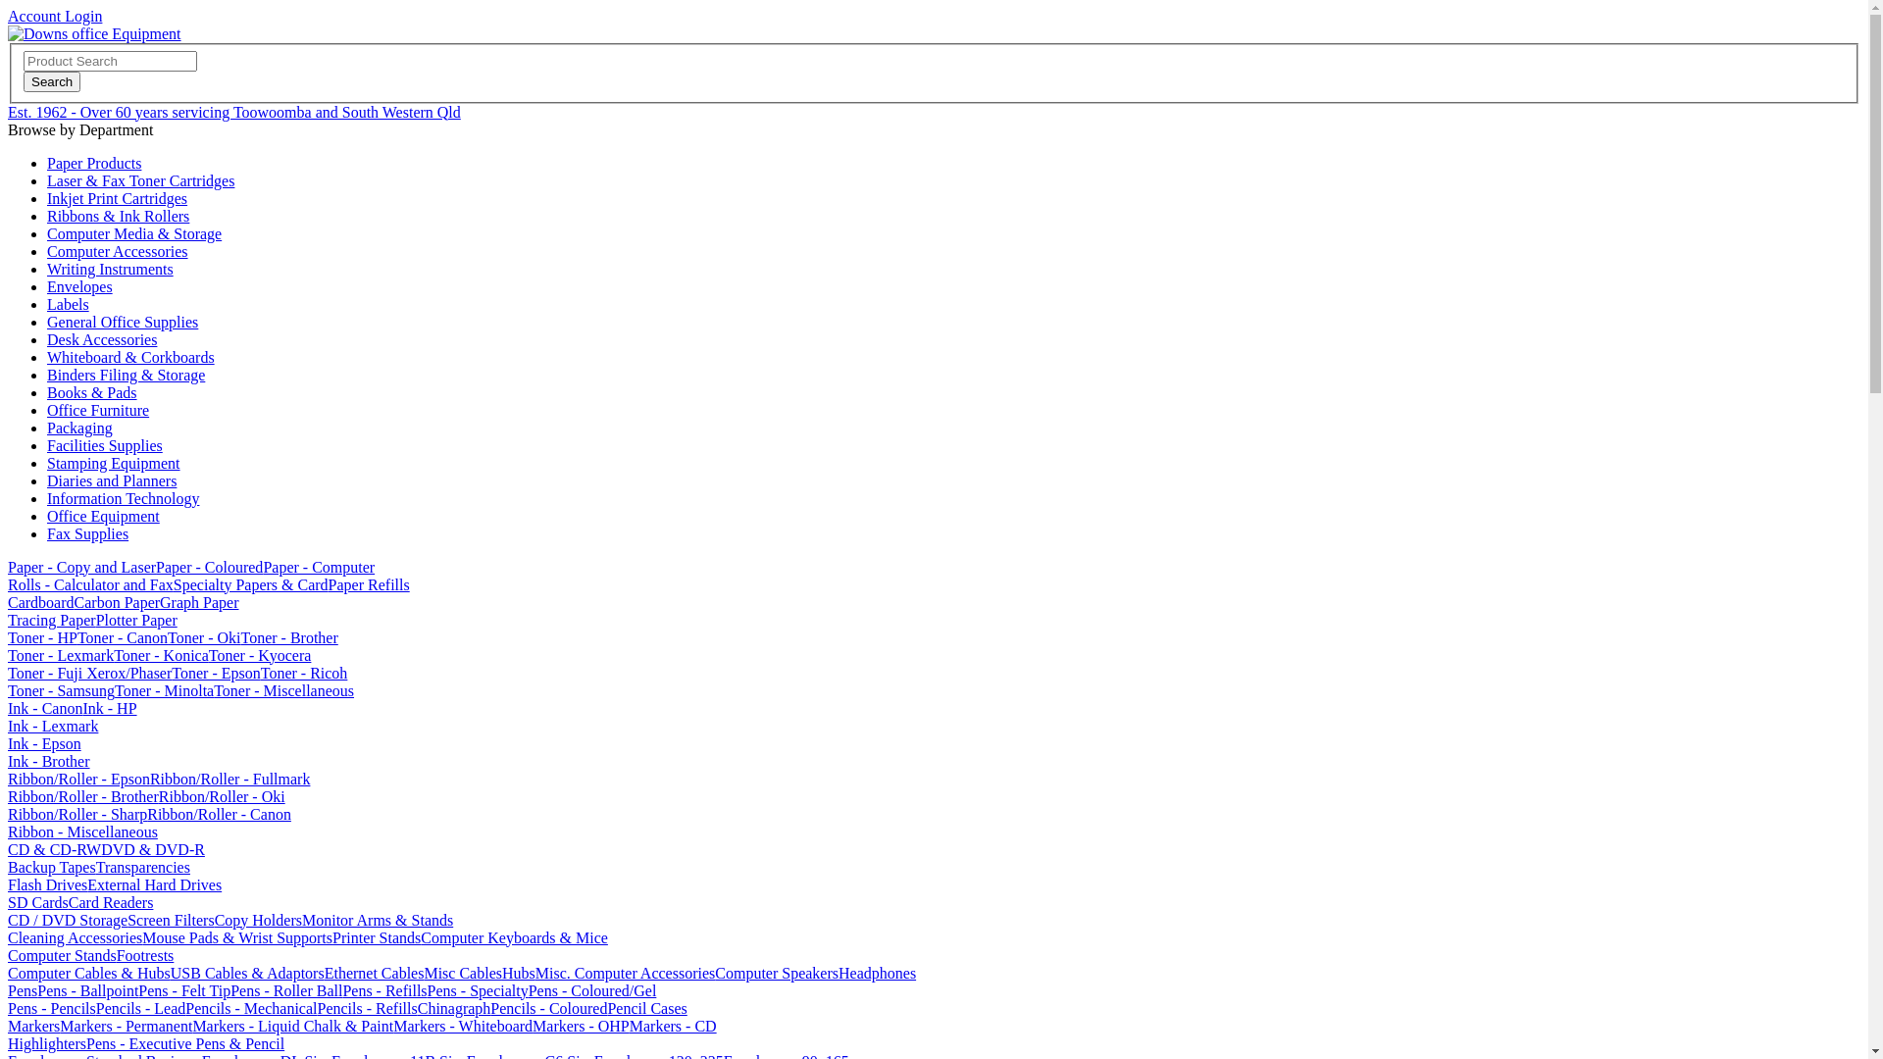 This screenshot has height=1059, width=1883. I want to click on Ink - HP, so click(110, 708).